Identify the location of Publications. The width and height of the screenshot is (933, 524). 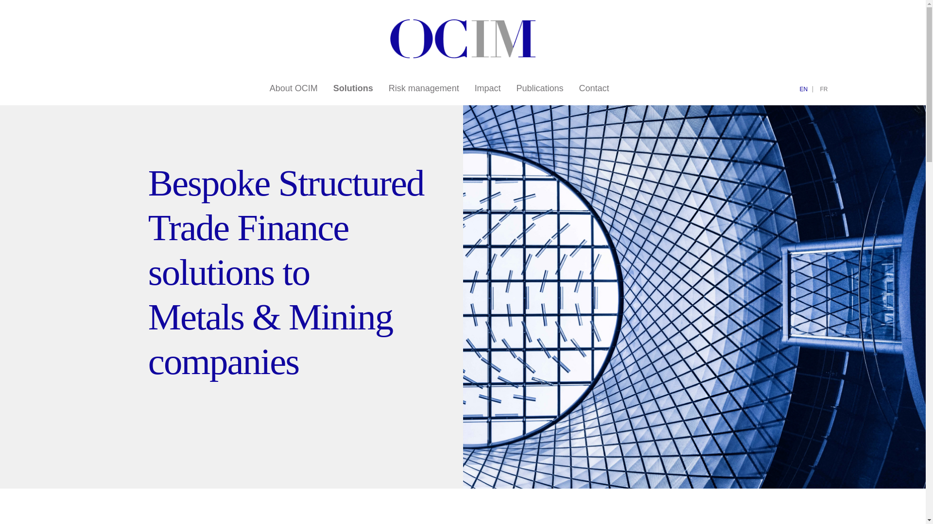
(540, 88).